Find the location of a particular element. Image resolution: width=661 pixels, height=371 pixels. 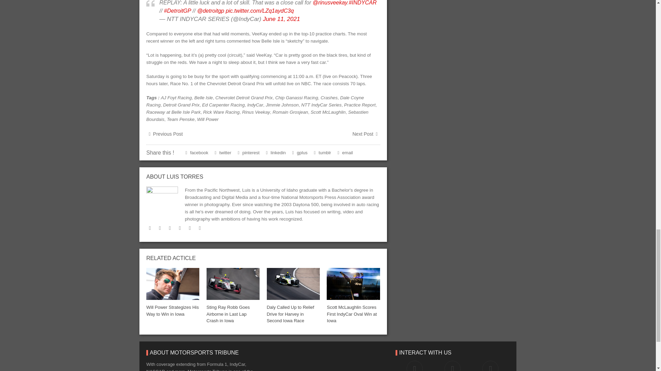

site is located at coordinates (190, 228).